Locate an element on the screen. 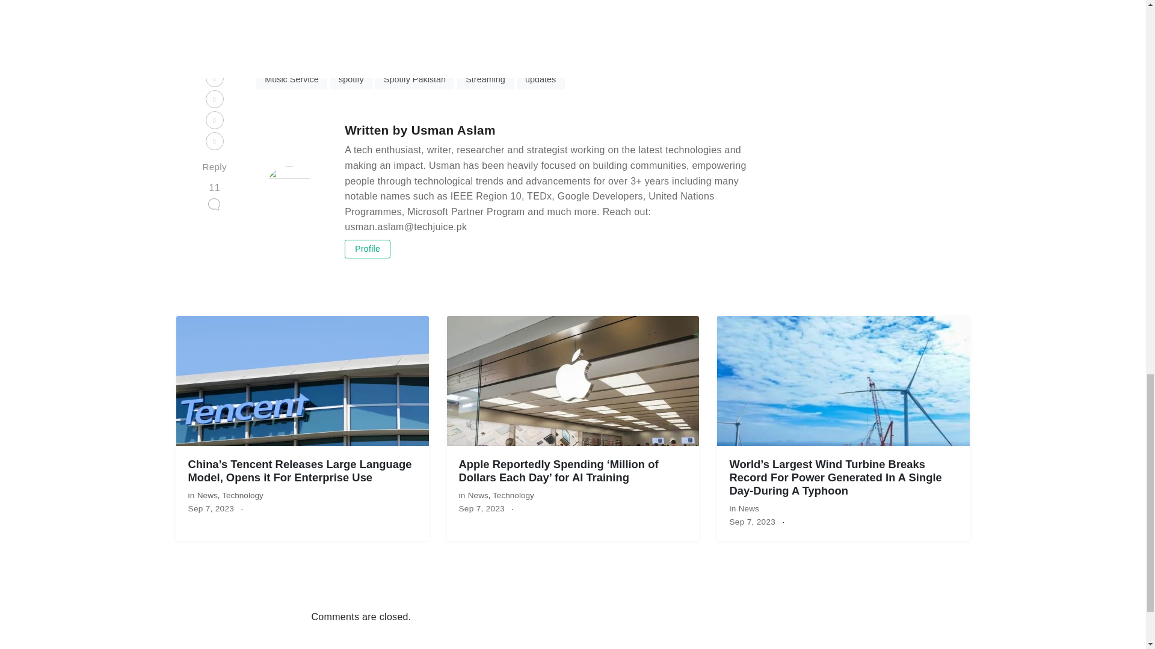 The width and height of the screenshot is (1155, 649). Share on LinkedIn is located at coordinates (397, 46).